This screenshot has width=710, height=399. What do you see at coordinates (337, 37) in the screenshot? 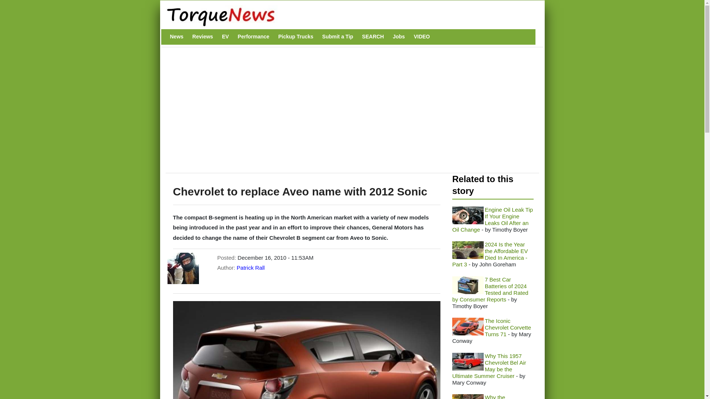
I see `Submit a Tip` at bounding box center [337, 37].